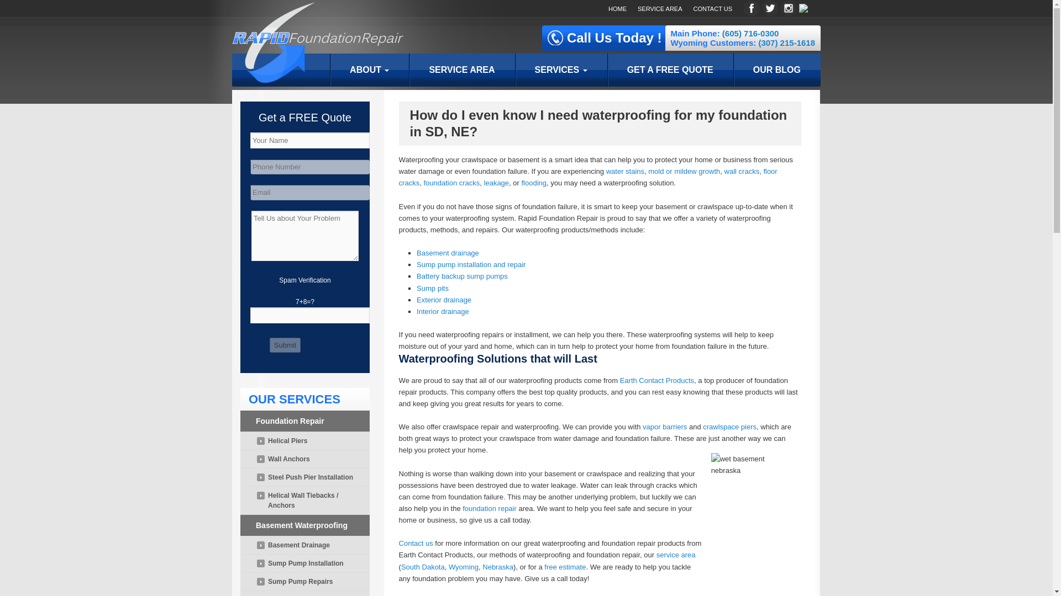  Describe the element at coordinates (660, 8) in the screenshot. I see `SERVICE AREA` at that location.